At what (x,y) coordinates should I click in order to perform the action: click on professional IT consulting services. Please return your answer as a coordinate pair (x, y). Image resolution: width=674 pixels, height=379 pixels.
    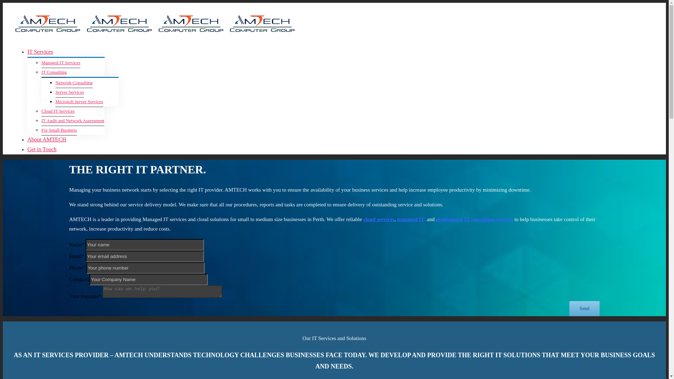
    Looking at the image, I should click on (475, 219).